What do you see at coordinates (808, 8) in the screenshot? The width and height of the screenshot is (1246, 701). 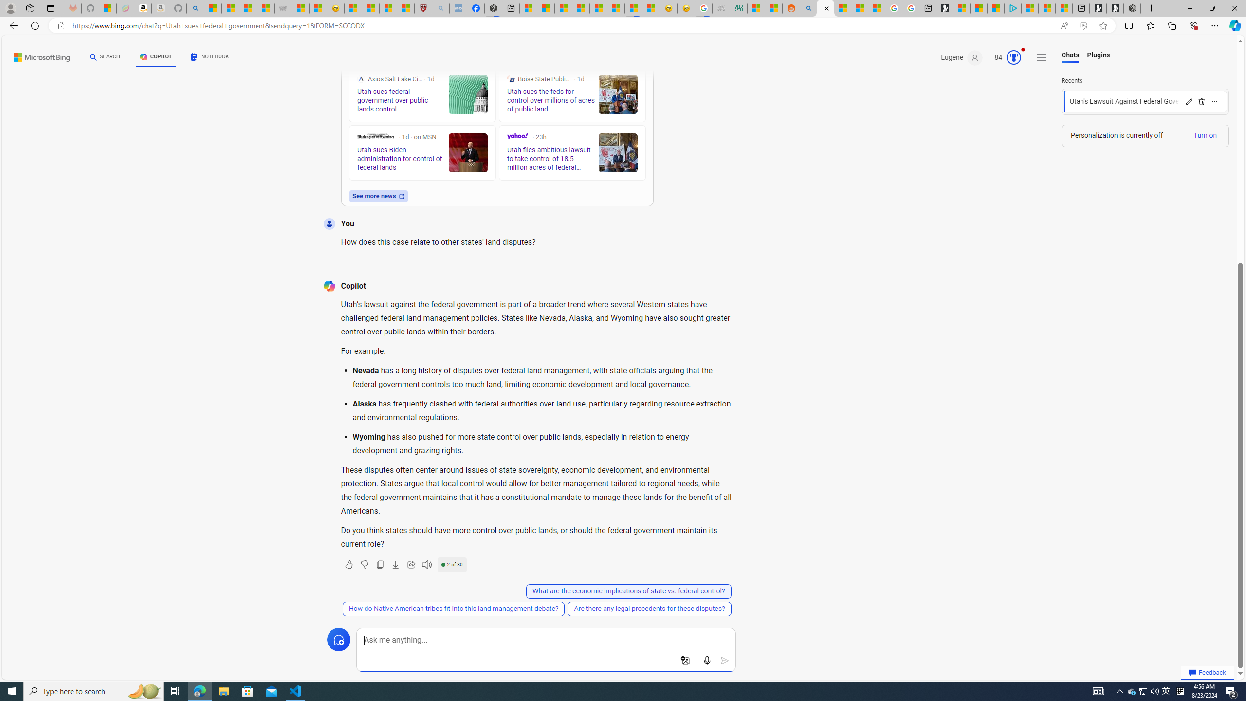 I see `Utah sues federal government - Search` at bounding box center [808, 8].